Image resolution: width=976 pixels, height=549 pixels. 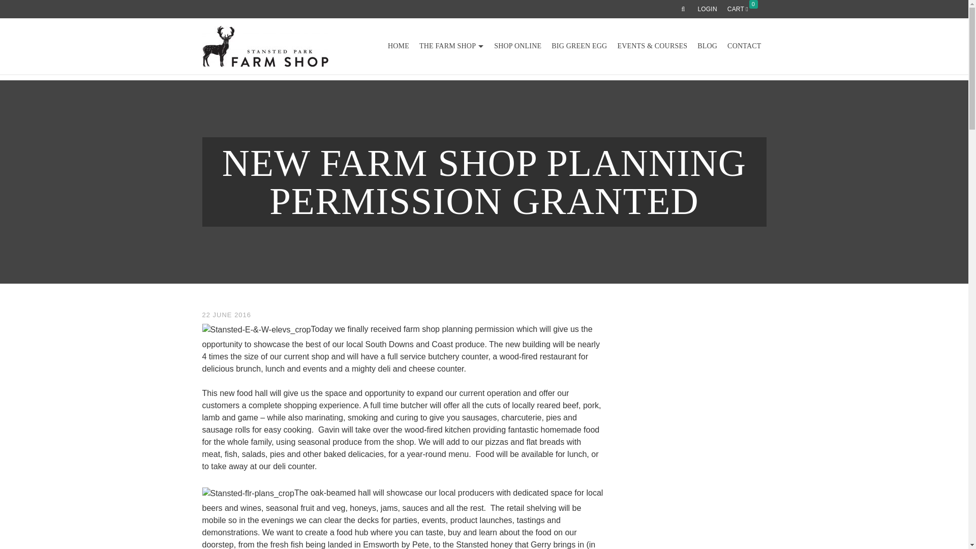 I want to click on BLOG, so click(x=707, y=46).